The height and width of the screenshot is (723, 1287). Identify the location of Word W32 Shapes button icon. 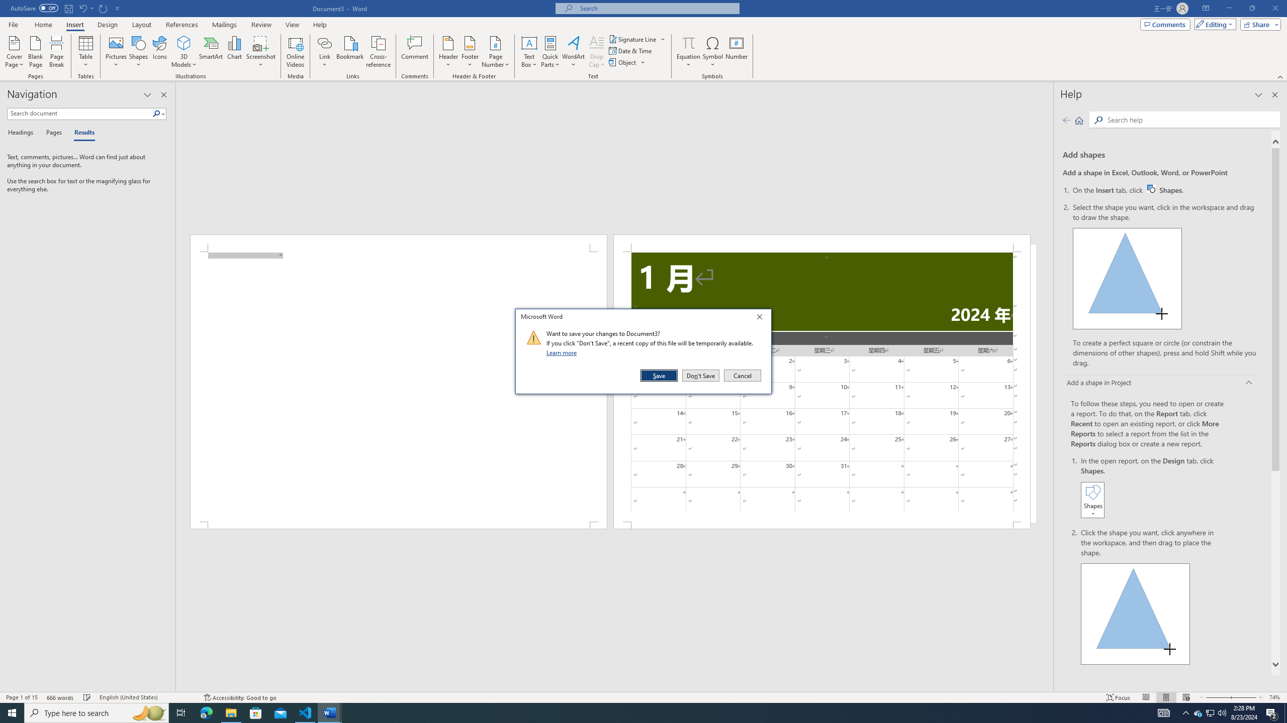
(1151, 189).